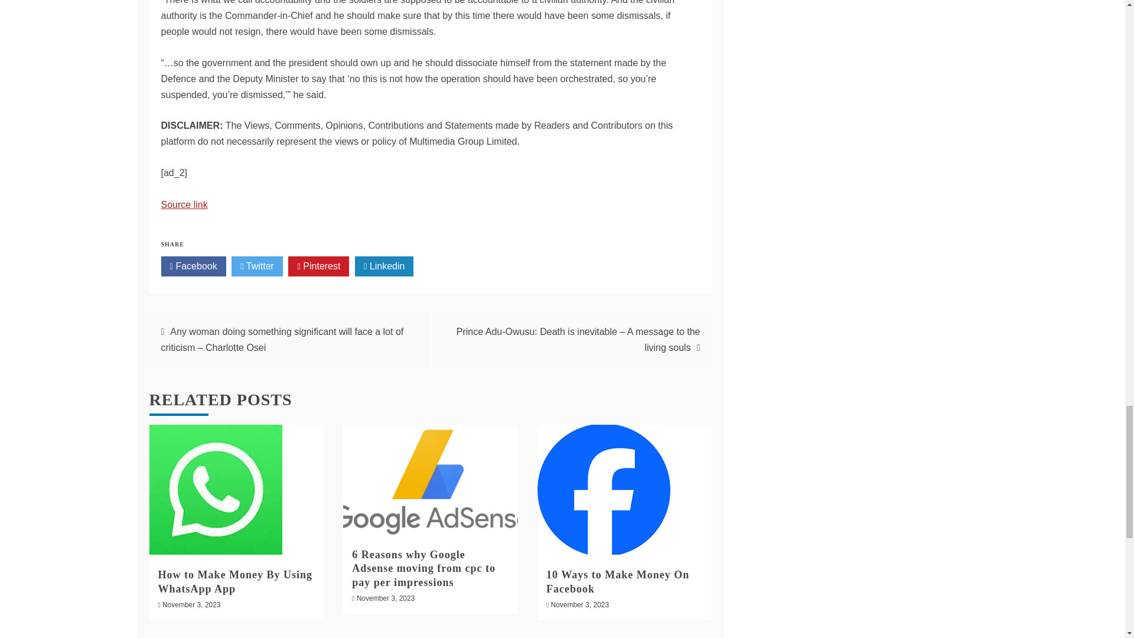  What do you see at coordinates (193, 266) in the screenshot?
I see `Facebook` at bounding box center [193, 266].